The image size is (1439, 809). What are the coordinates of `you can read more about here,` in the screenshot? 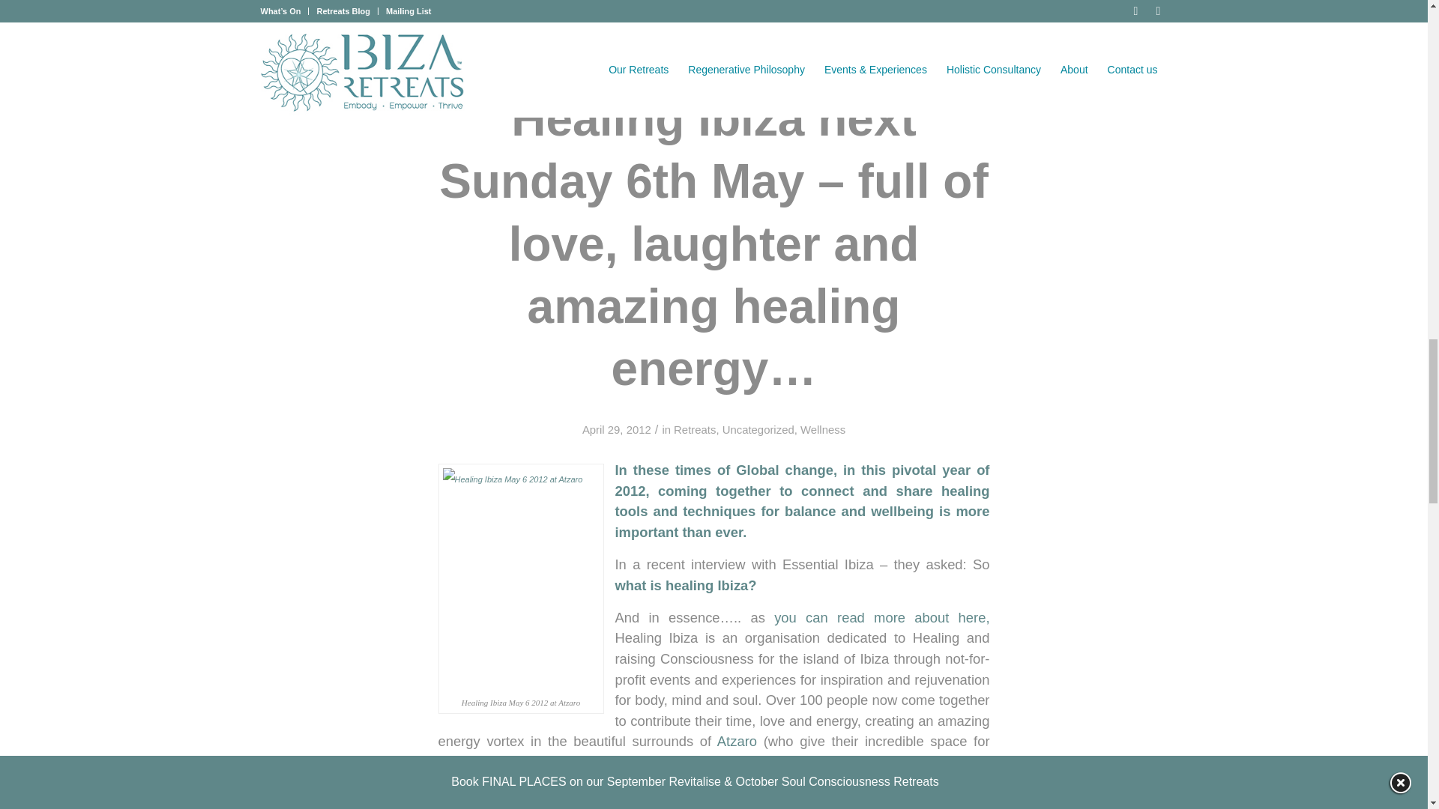 It's located at (881, 617).